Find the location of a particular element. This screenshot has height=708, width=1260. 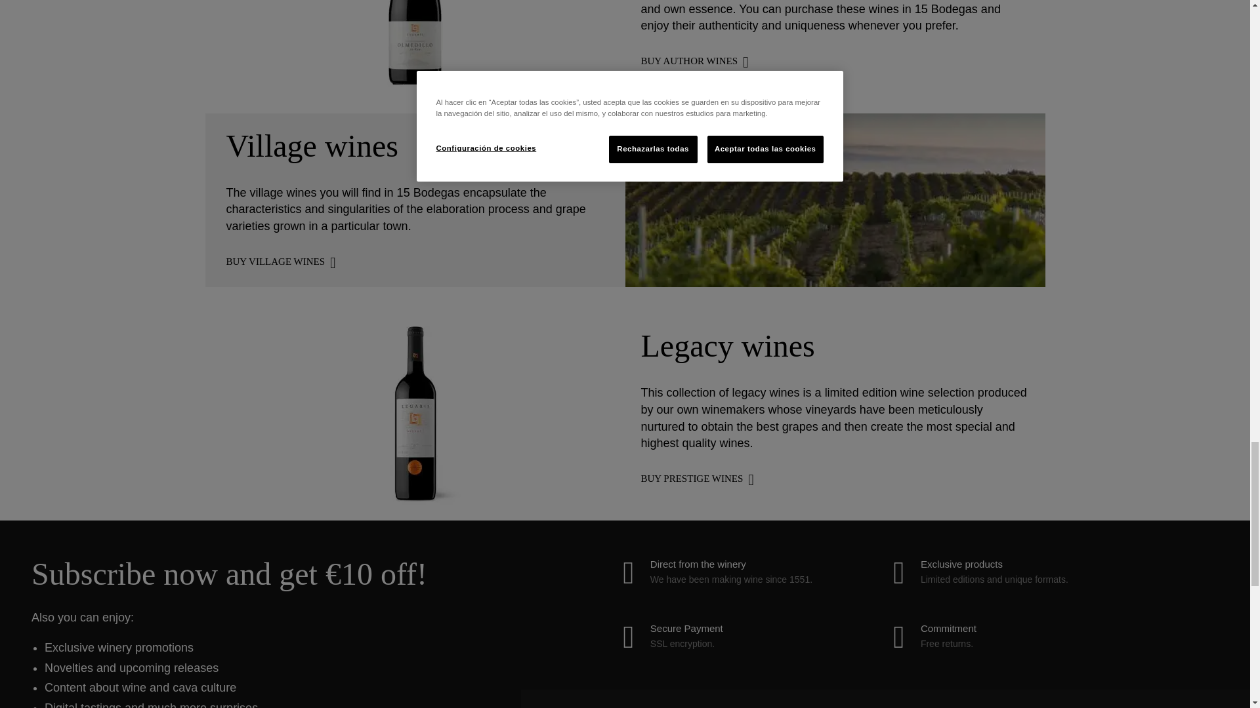

Olmedillo de Roa is located at coordinates (414, 83).